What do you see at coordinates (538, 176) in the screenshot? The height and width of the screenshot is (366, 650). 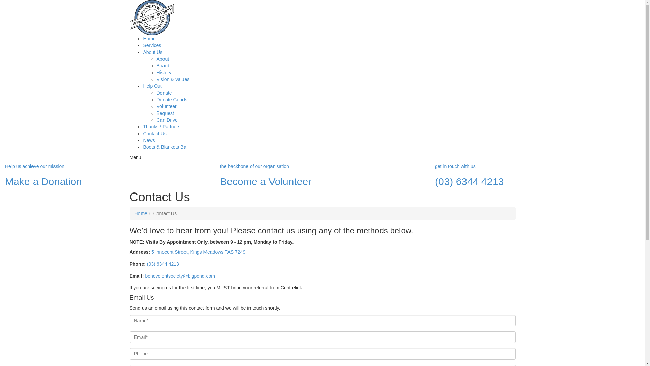 I see `get in touch with us
(03) 6344 4213` at bounding box center [538, 176].